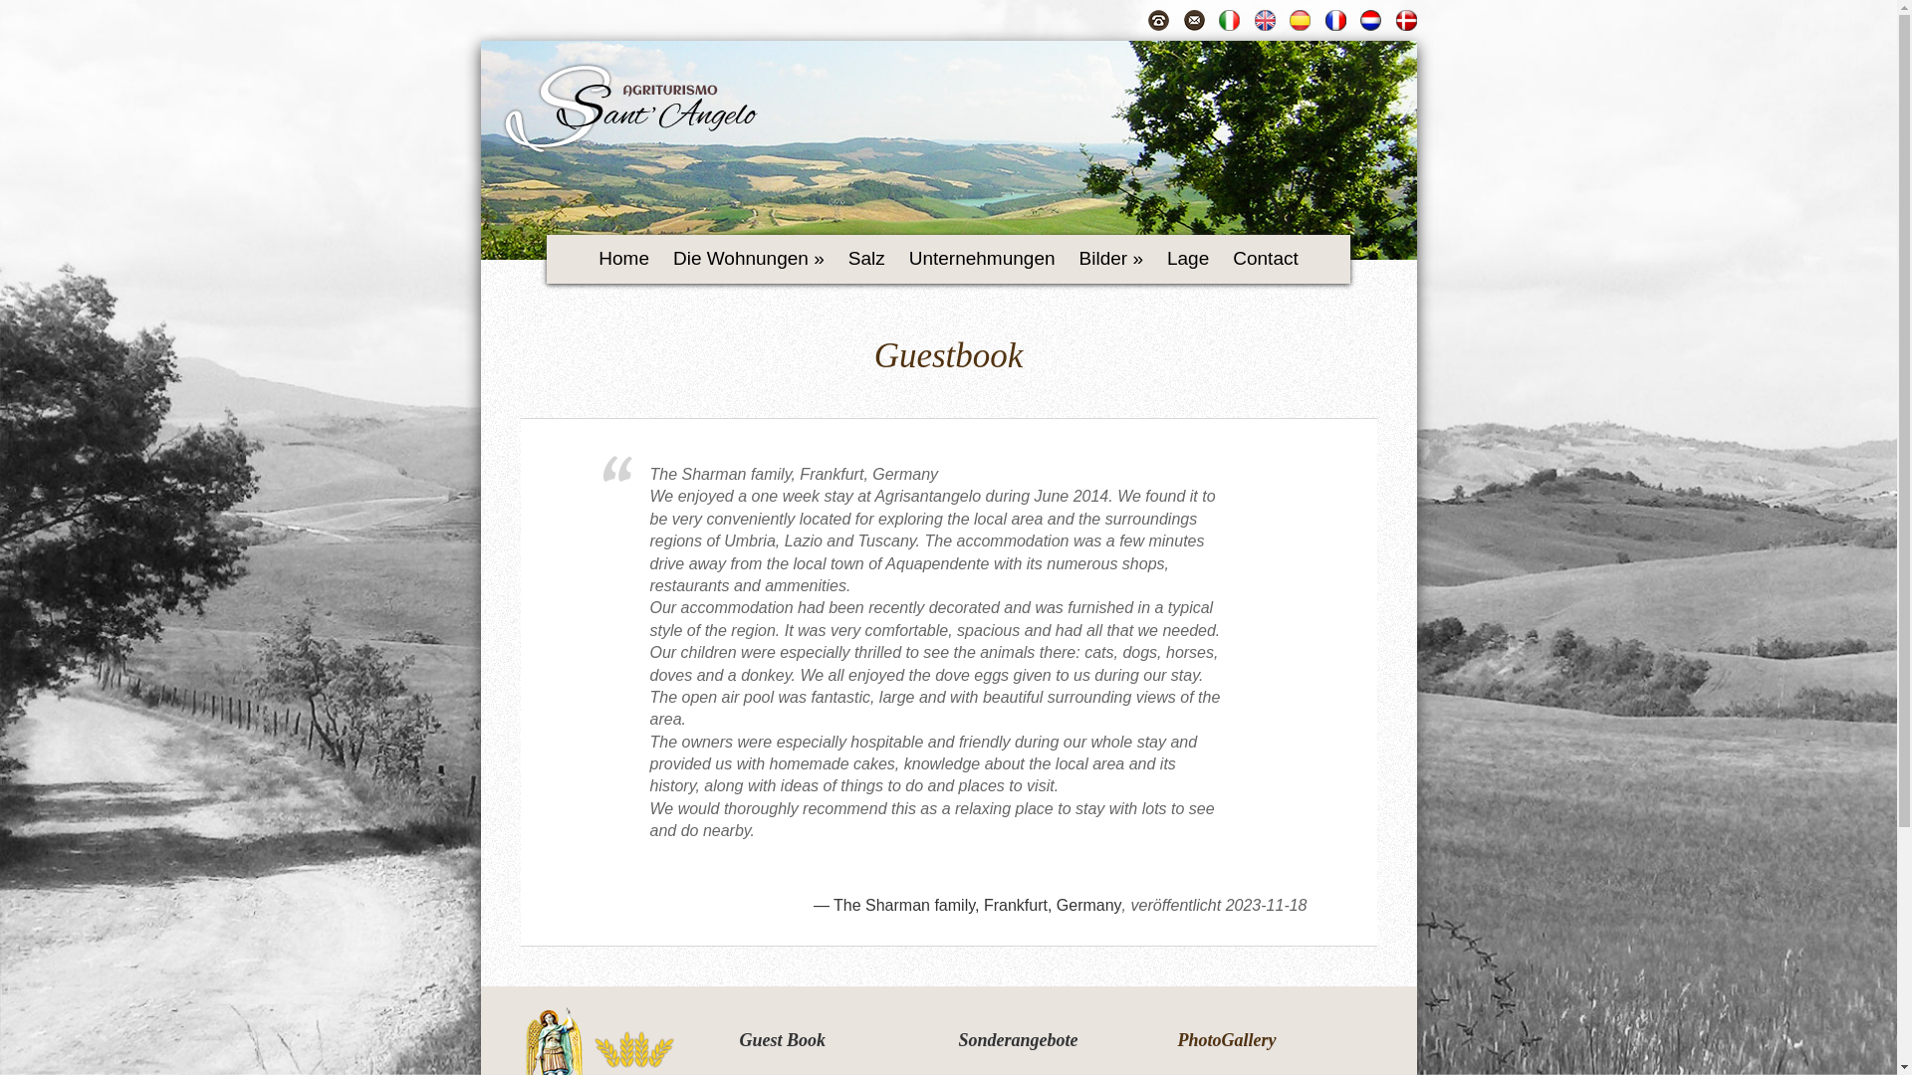 Image resolution: width=1912 pixels, height=1075 pixels. Describe the element at coordinates (1018, 1039) in the screenshot. I see `Sonderangebote` at that location.